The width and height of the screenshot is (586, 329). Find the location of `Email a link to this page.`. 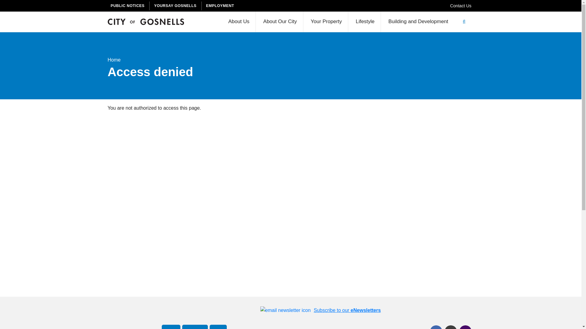

Email a link to this page. is located at coordinates (450, 327).